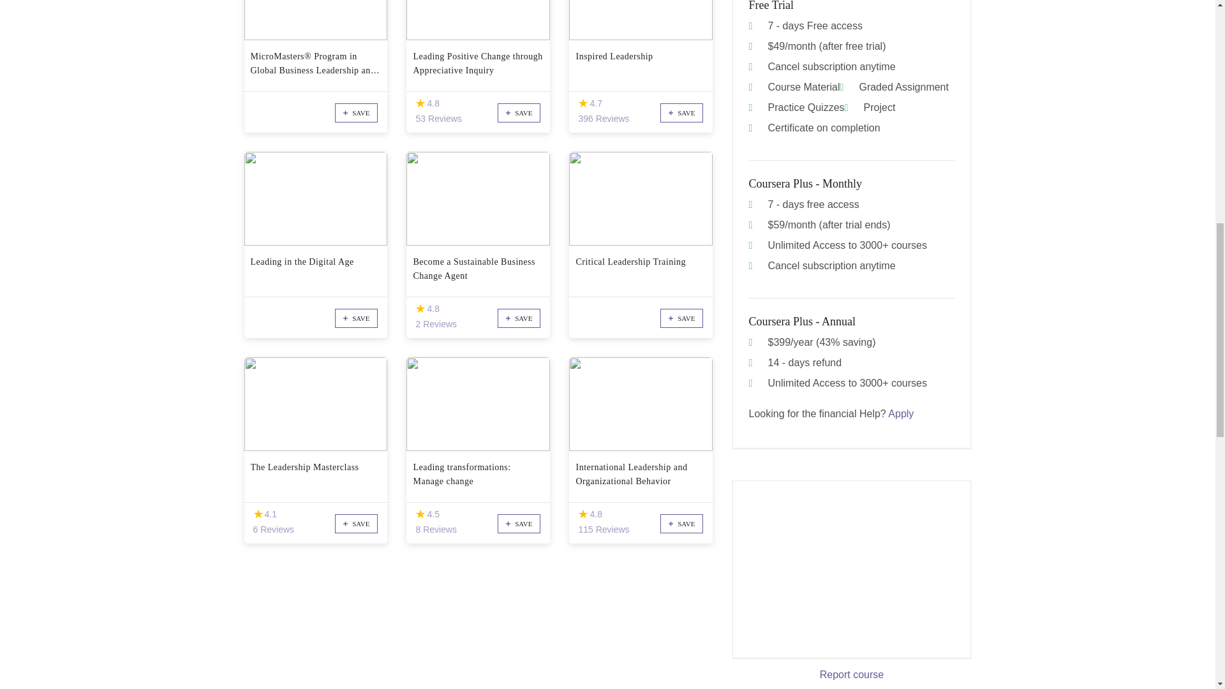  What do you see at coordinates (641, 64) in the screenshot?
I see `Inspired Leadership` at bounding box center [641, 64].